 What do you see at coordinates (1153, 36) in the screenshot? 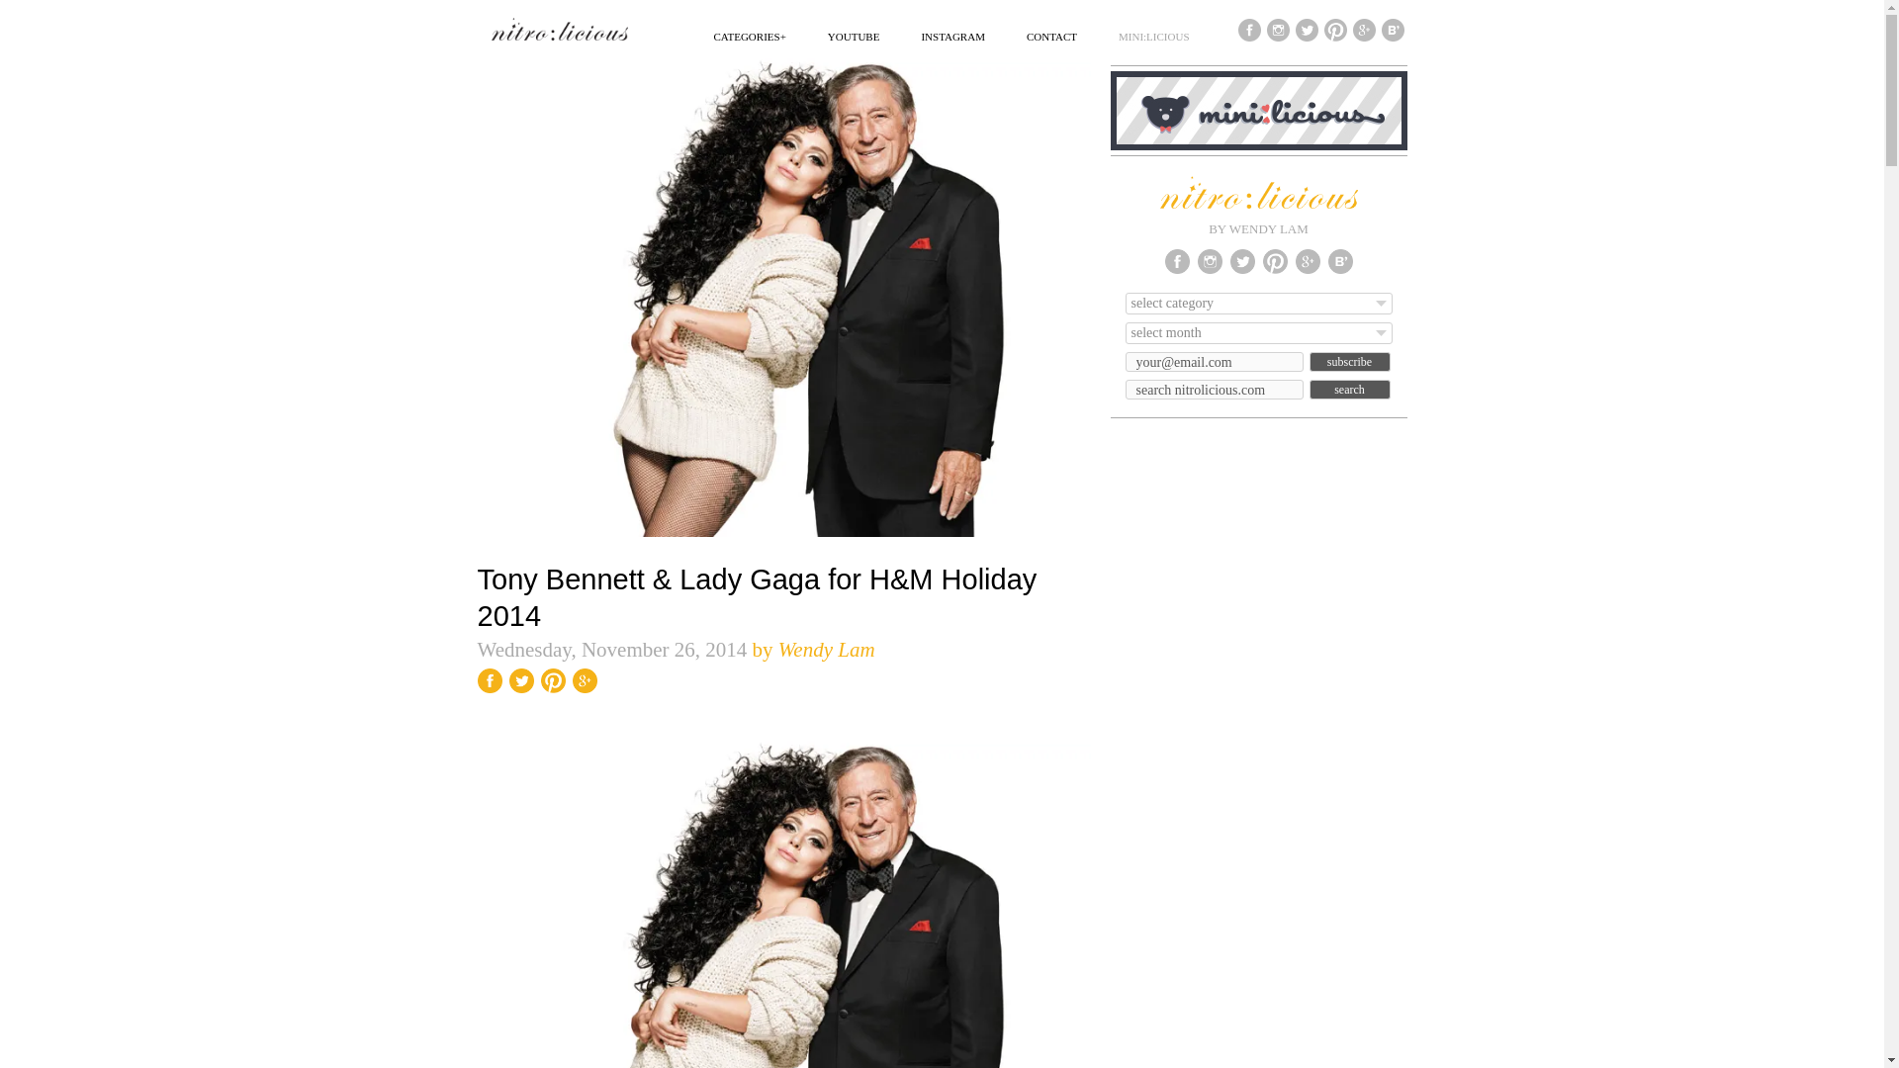
I see `MINI:LICIOUS` at bounding box center [1153, 36].